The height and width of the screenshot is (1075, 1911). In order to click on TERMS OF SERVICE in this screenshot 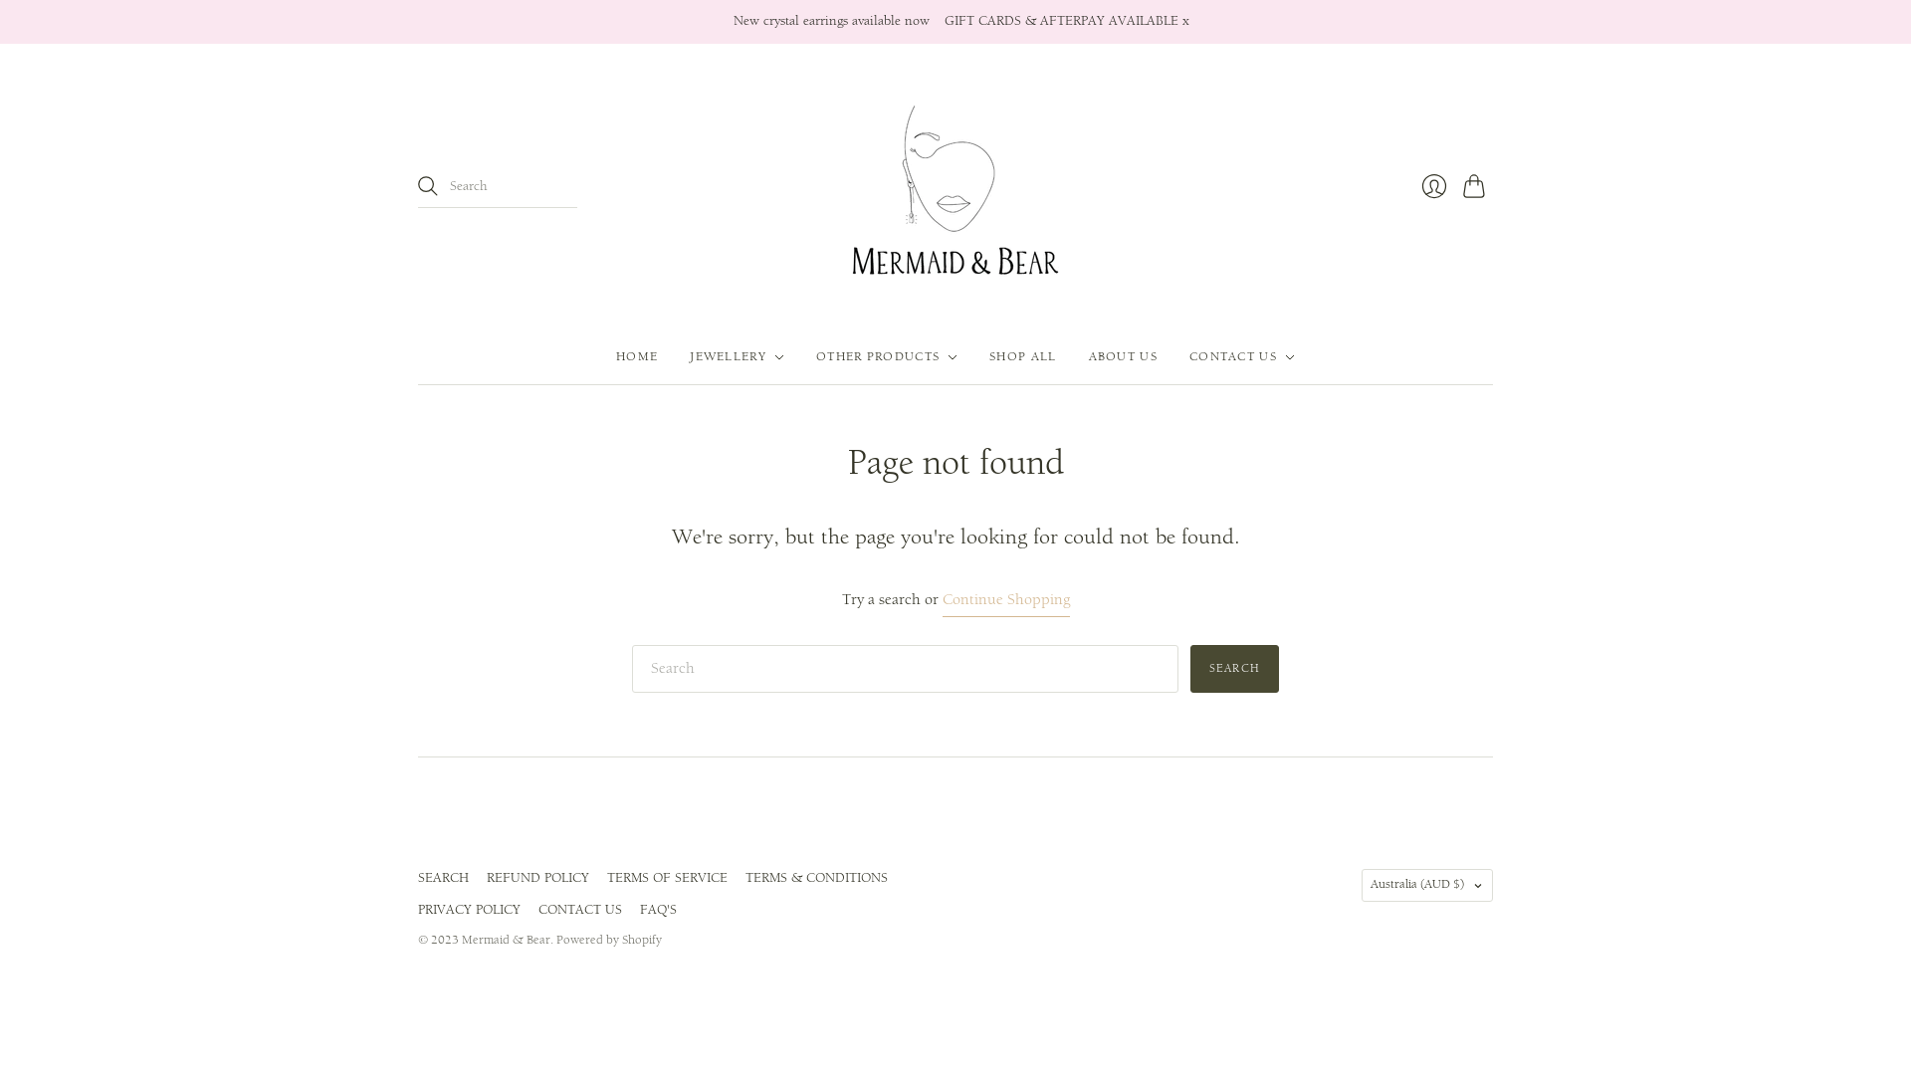, I will do `click(667, 878)`.